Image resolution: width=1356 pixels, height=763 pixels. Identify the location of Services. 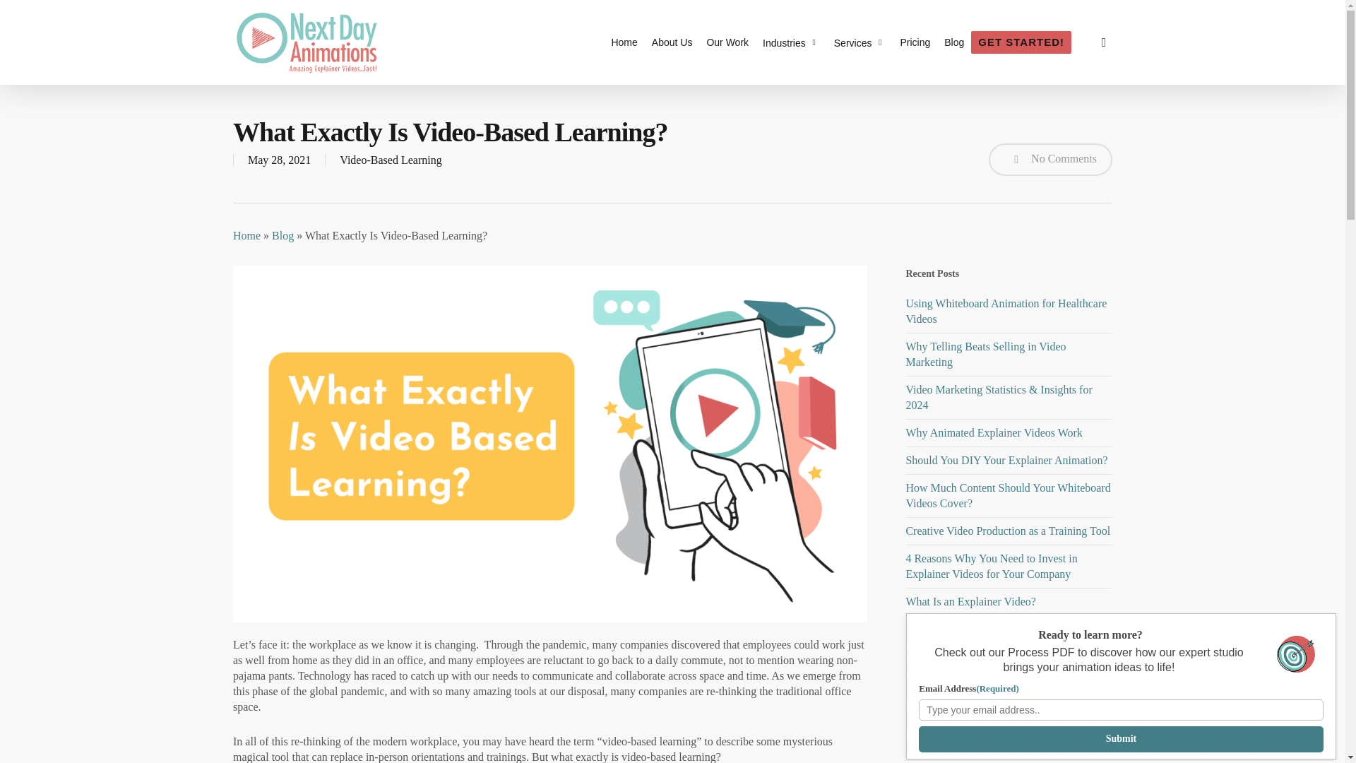
(860, 42).